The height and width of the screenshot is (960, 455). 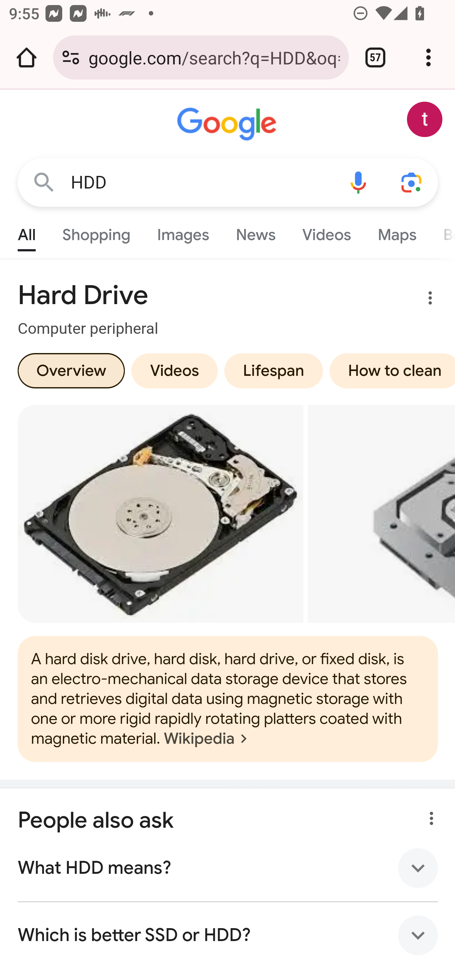 What do you see at coordinates (228, 124) in the screenshot?
I see `Google` at bounding box center [228, 124].